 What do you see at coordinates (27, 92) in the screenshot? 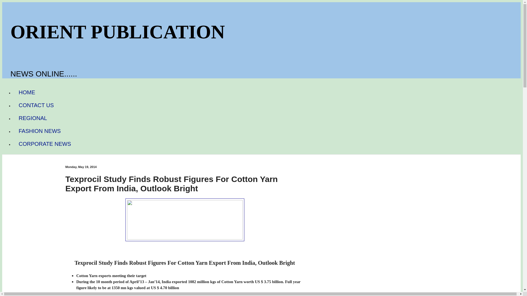
I see `HOME` at bounding box center [27, 92].